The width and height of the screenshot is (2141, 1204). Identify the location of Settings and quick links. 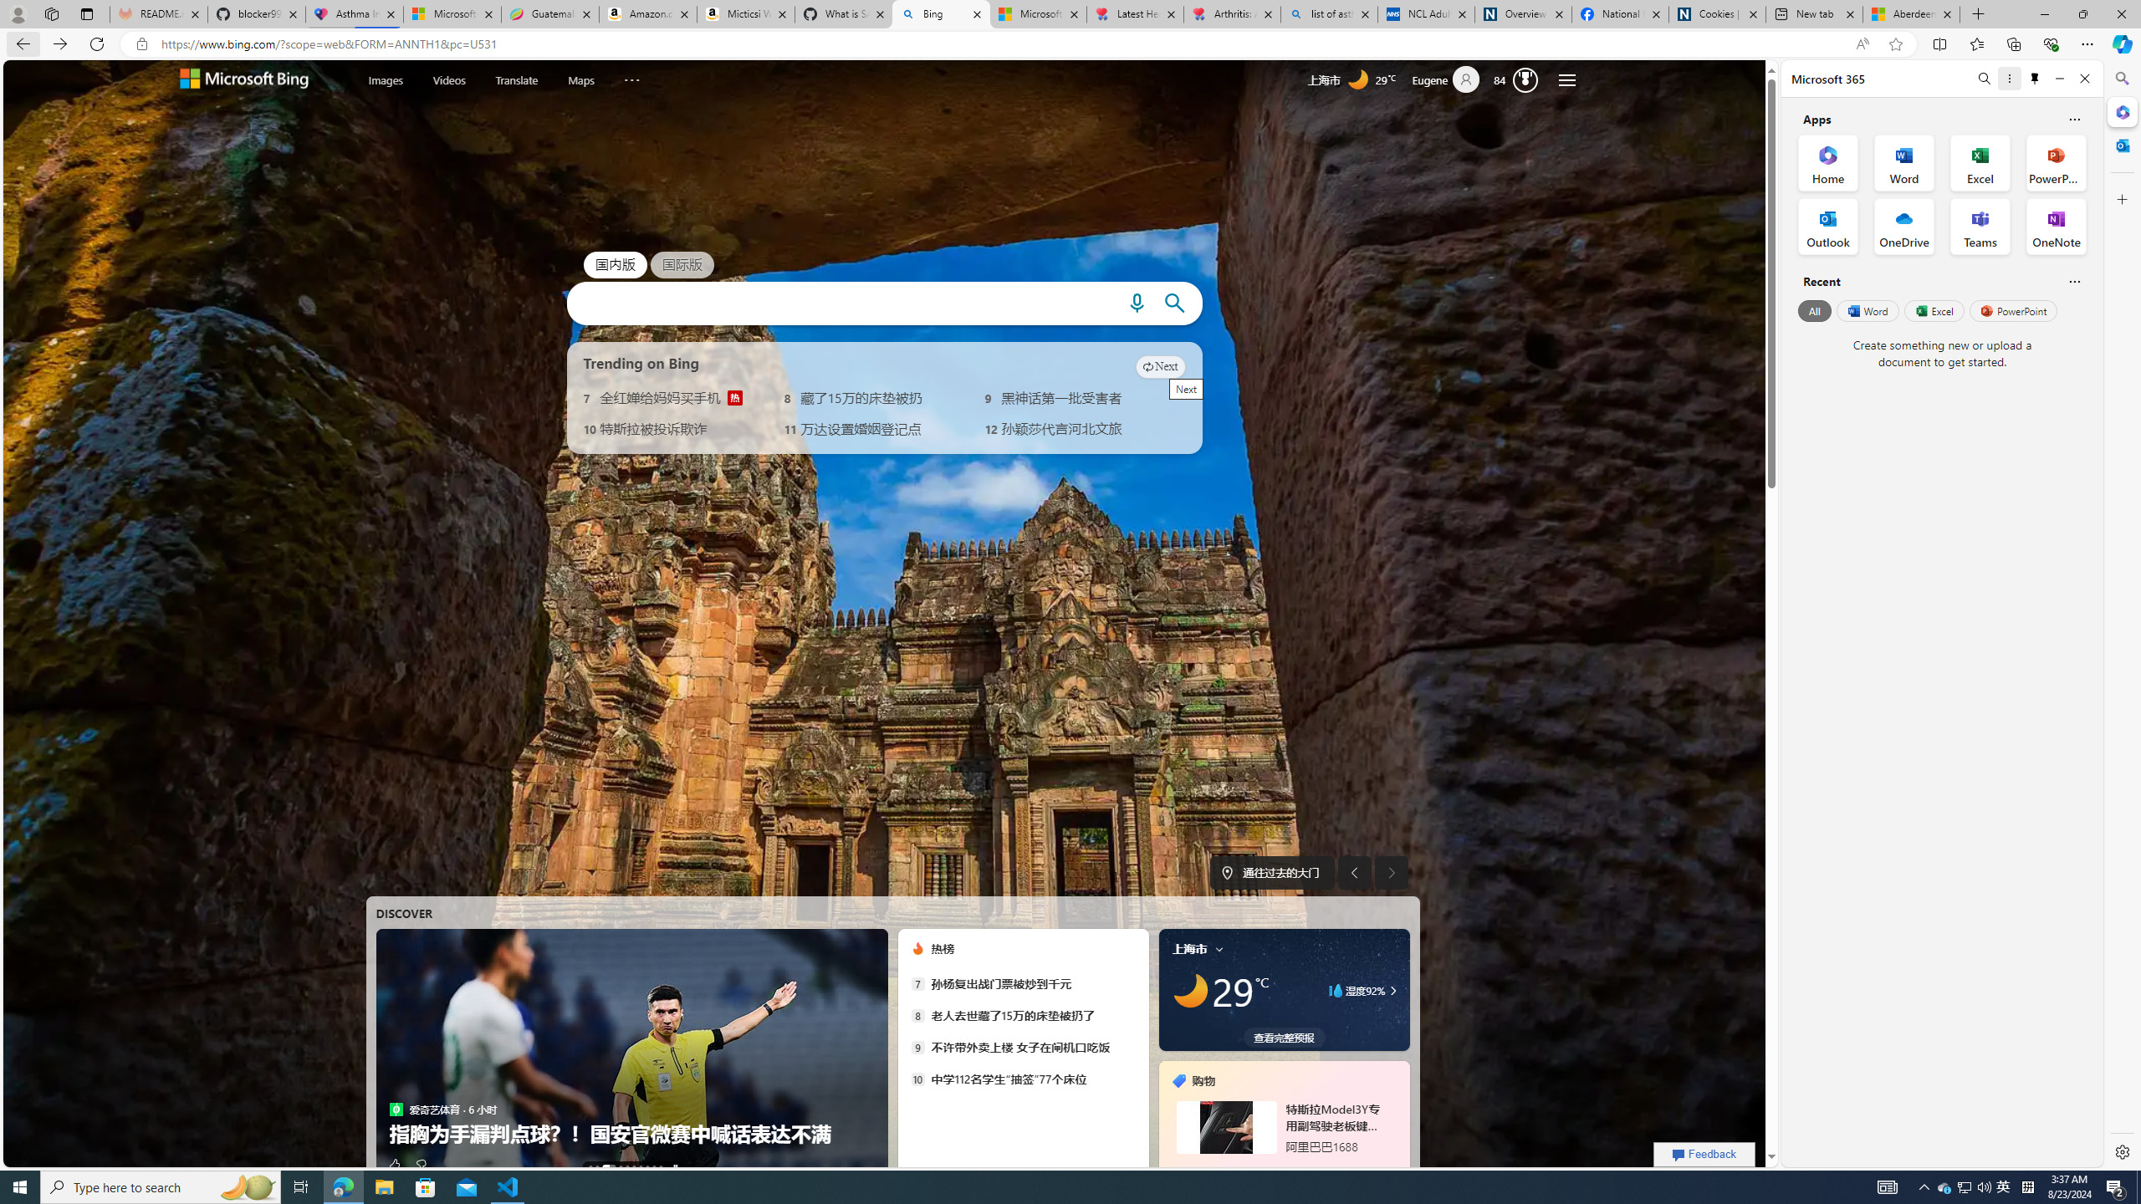
(1567, 80).